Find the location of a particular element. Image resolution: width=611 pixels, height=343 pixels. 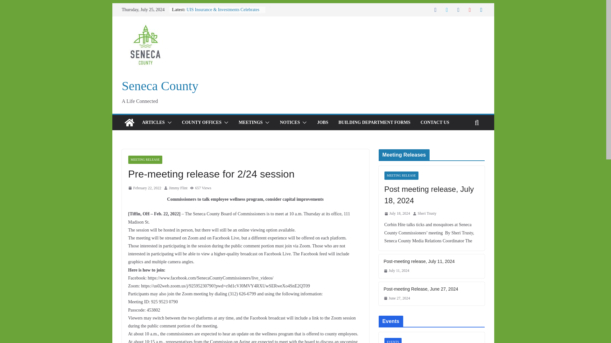

ARTICLES is located at coordinates (153, 122).